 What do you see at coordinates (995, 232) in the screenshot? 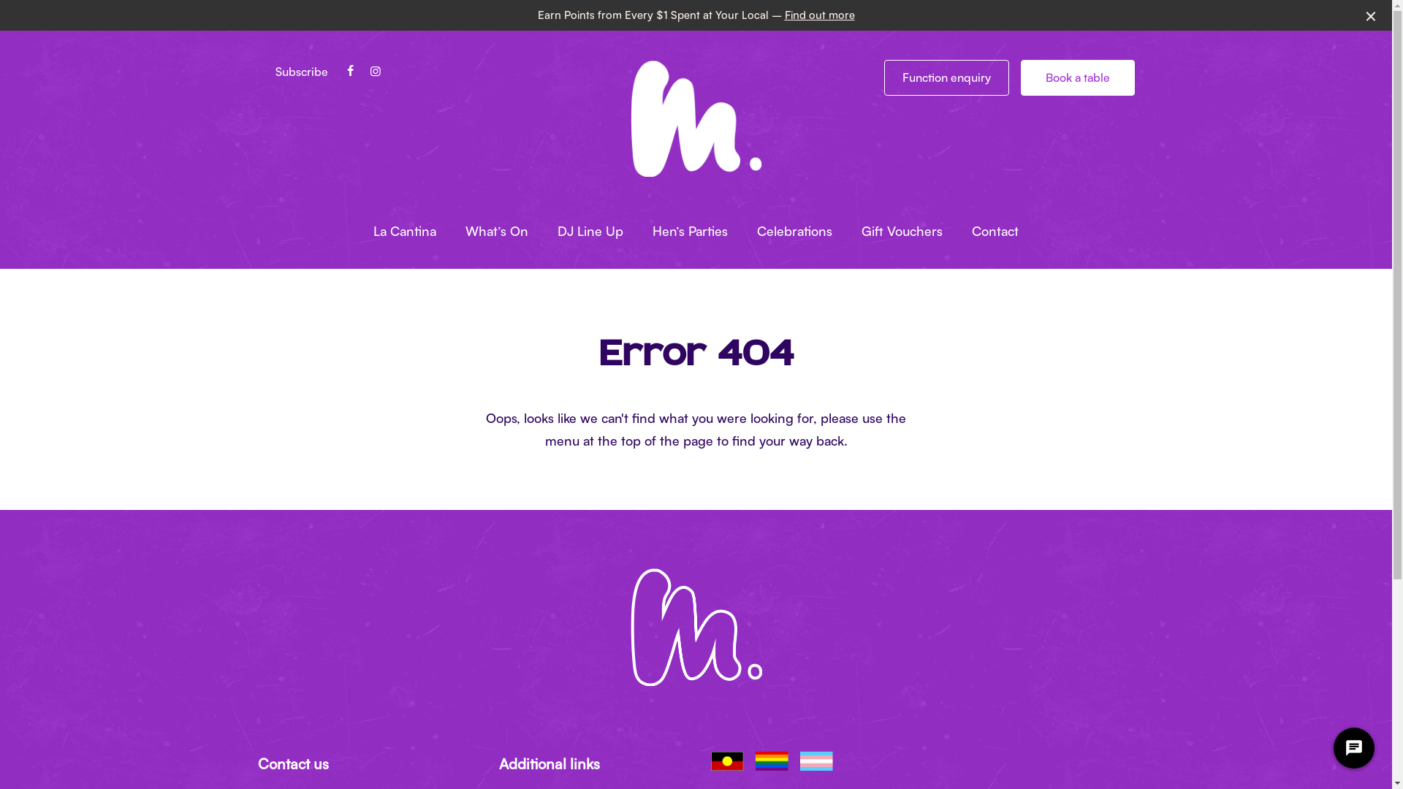
I see `Contact` at bounding box center [995, 232].